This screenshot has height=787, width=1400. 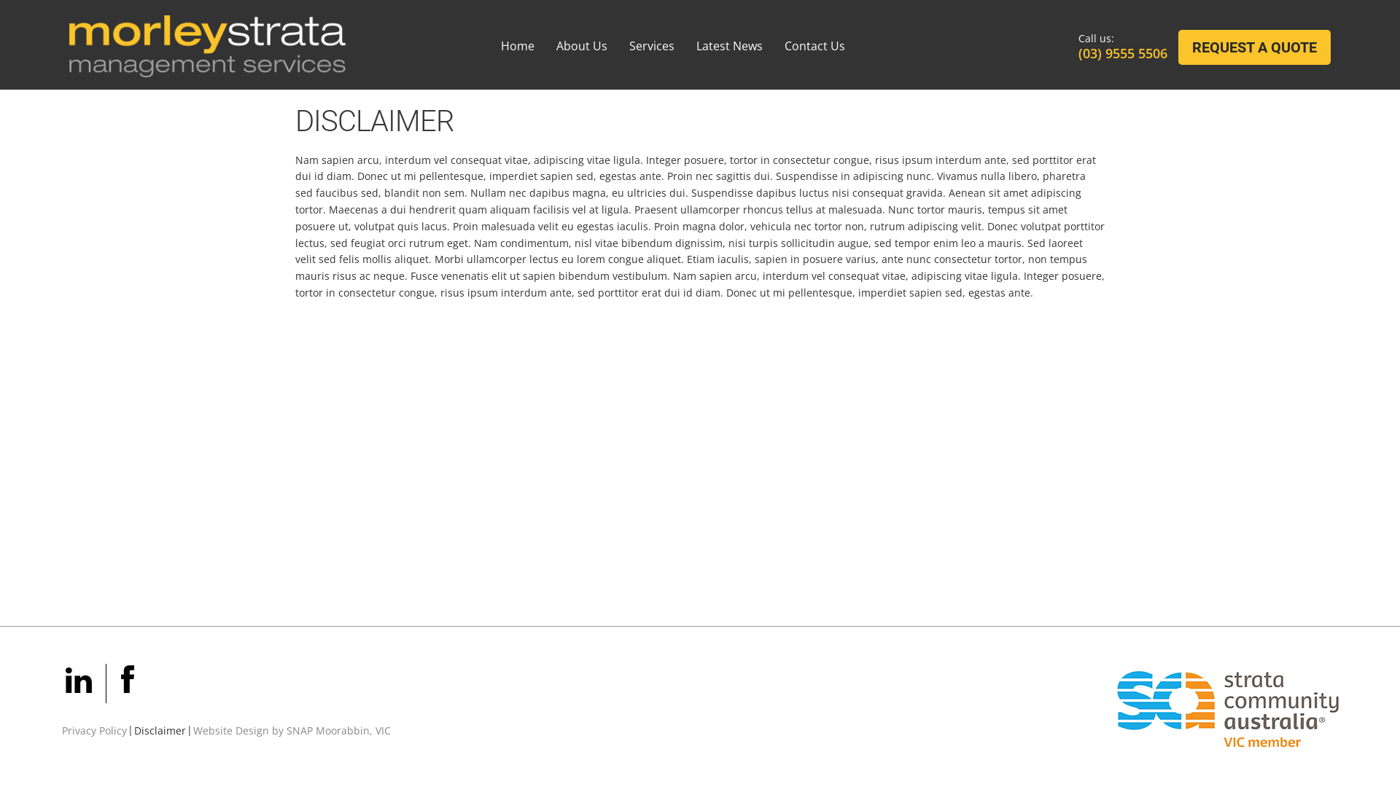 I want to click on Home, so click(x=518, y=46).